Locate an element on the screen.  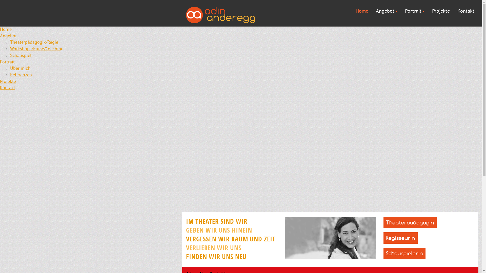
Portrait is located at coordinates (415, 11).